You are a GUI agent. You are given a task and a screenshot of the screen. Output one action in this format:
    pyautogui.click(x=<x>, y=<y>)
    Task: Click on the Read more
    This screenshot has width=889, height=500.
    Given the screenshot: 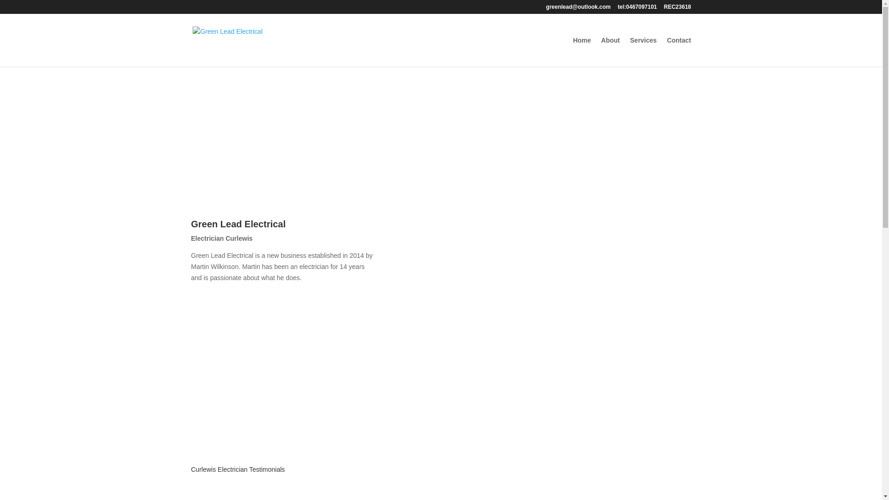 What is the action you would take?
    pyautogui.click(x=224, y=309)
    